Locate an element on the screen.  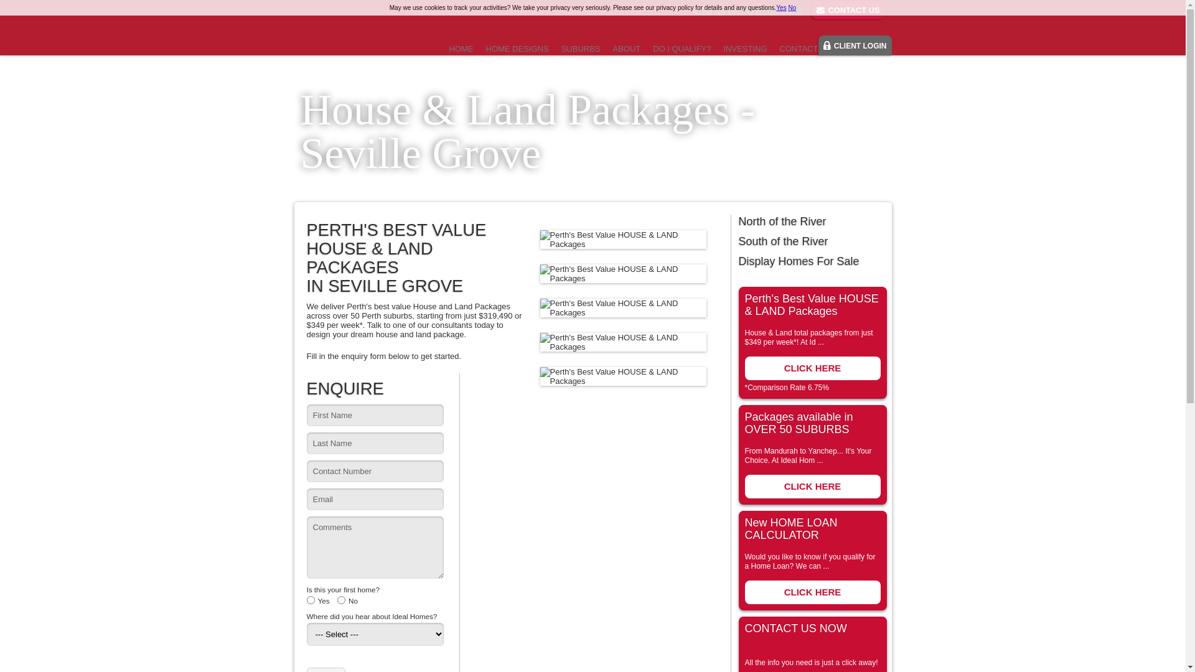
CLIENT LOGIN is located at coordinates (855, 45).